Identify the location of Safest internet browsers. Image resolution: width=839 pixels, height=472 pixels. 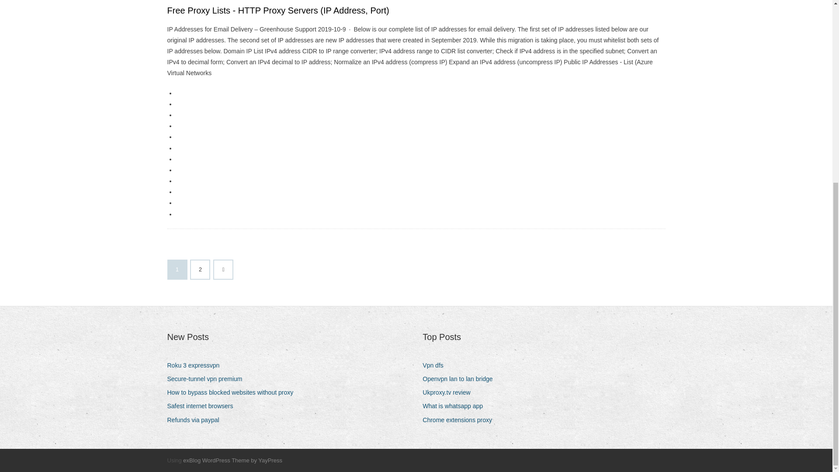
(203, 406).